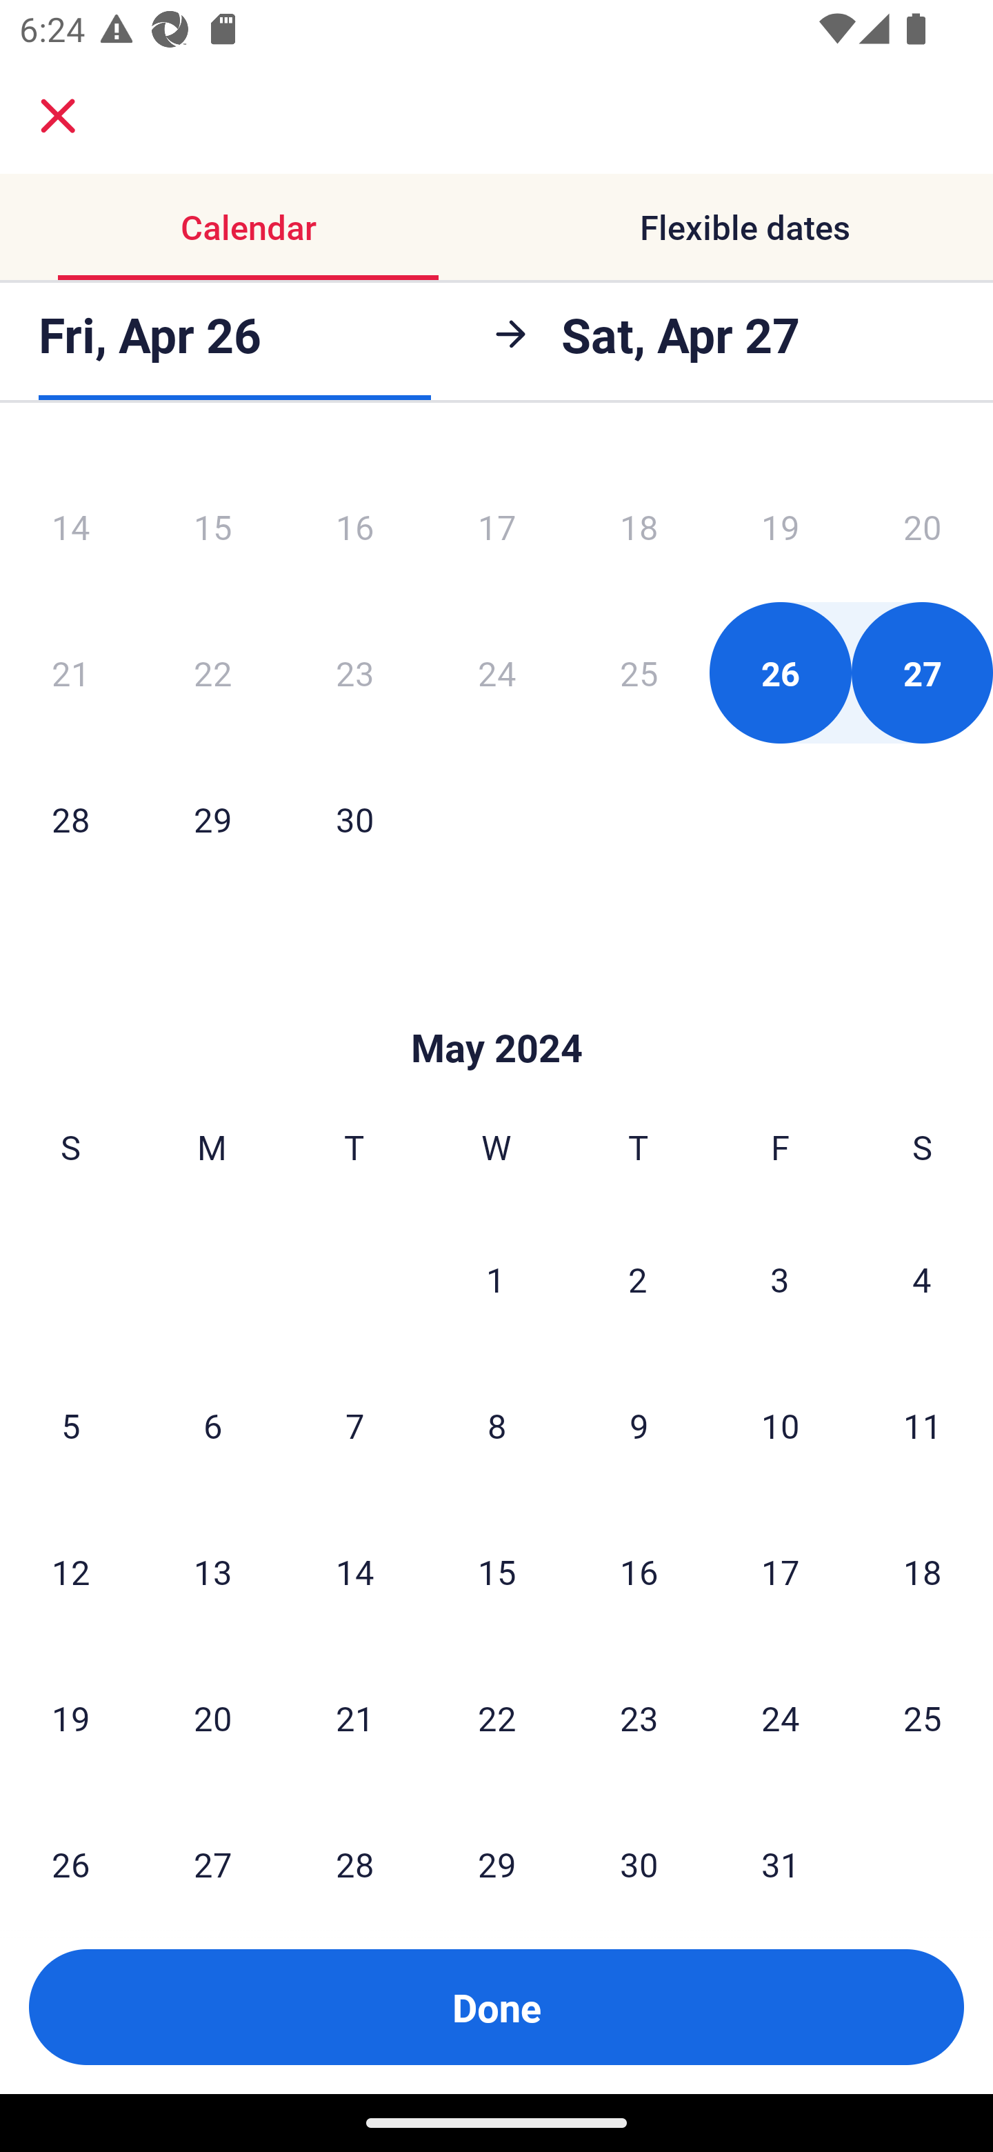 Image resolution: width=993 pixels, height=2152 pixels. Describe the element at coordinates (923, 1424) in the screenshot. I see `11 Saturday, May 11, 2024` at that location.